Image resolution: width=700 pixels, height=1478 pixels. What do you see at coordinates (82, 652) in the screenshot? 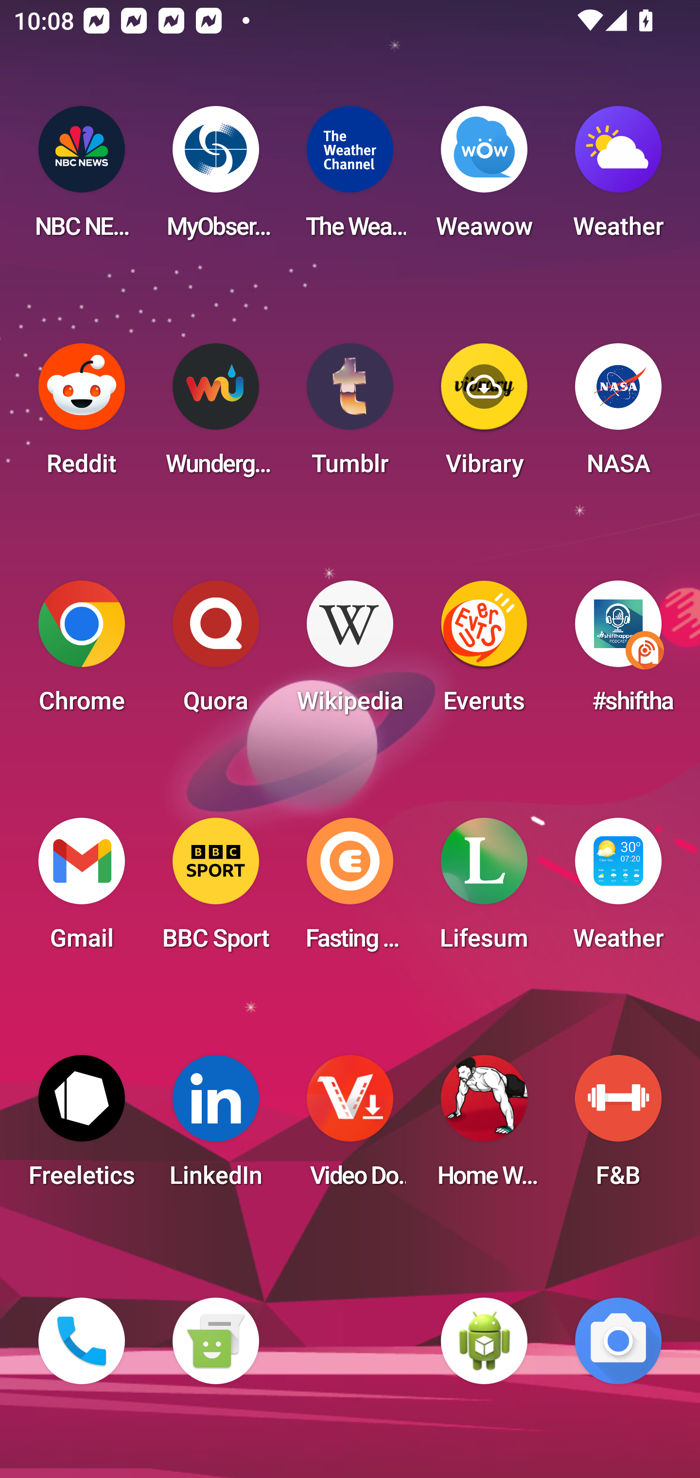
I see `Chrome` at bounding box center [82, 652].